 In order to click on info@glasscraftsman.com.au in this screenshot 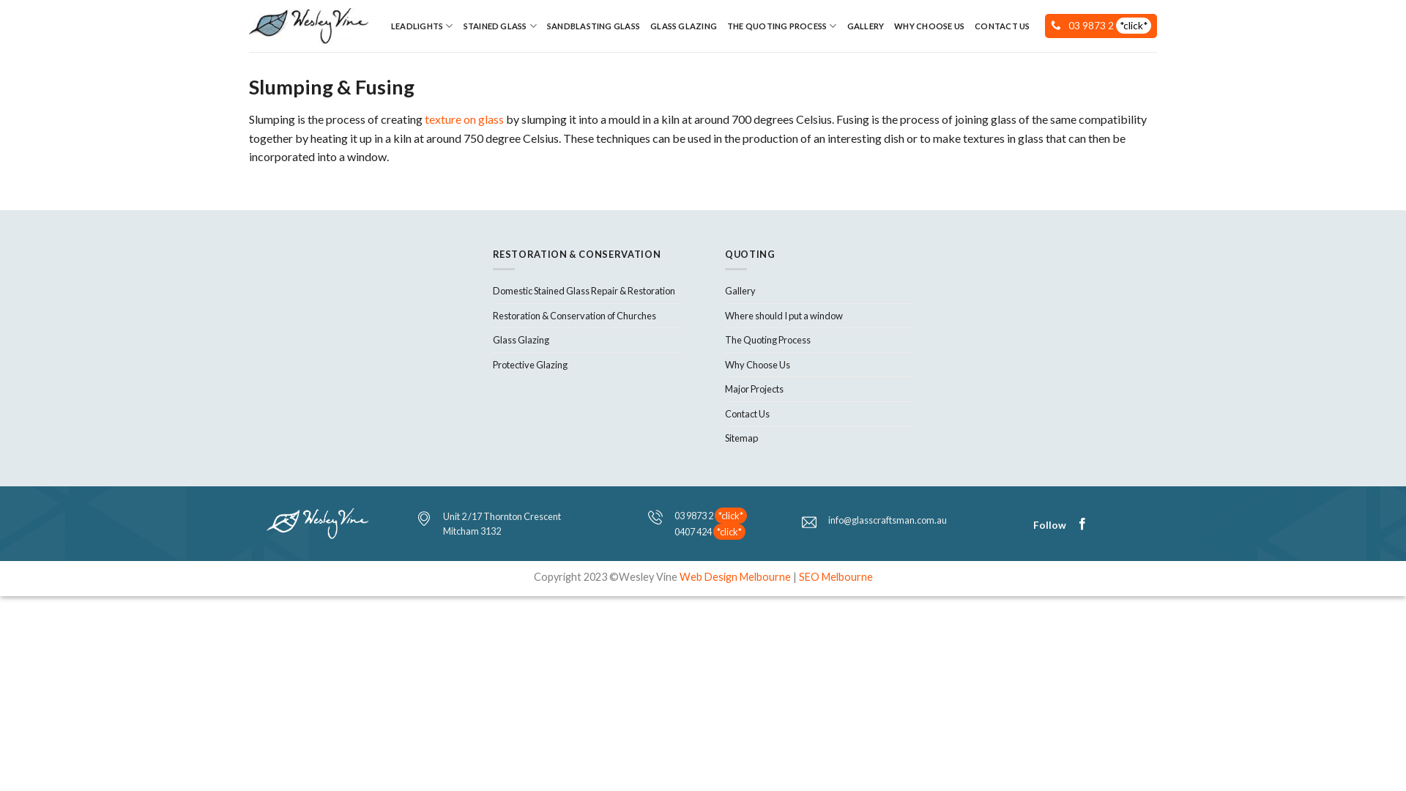, I will do `click(888, 520)`.